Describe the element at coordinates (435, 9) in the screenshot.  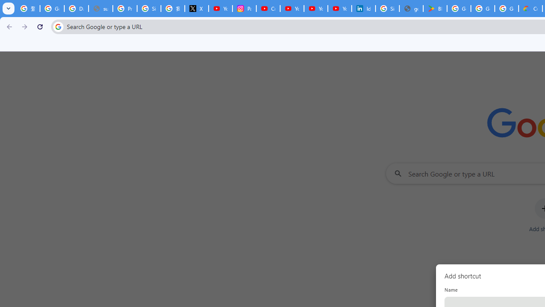
I see `Bluey: Let's Play! - Apps on Google Play` at that location.